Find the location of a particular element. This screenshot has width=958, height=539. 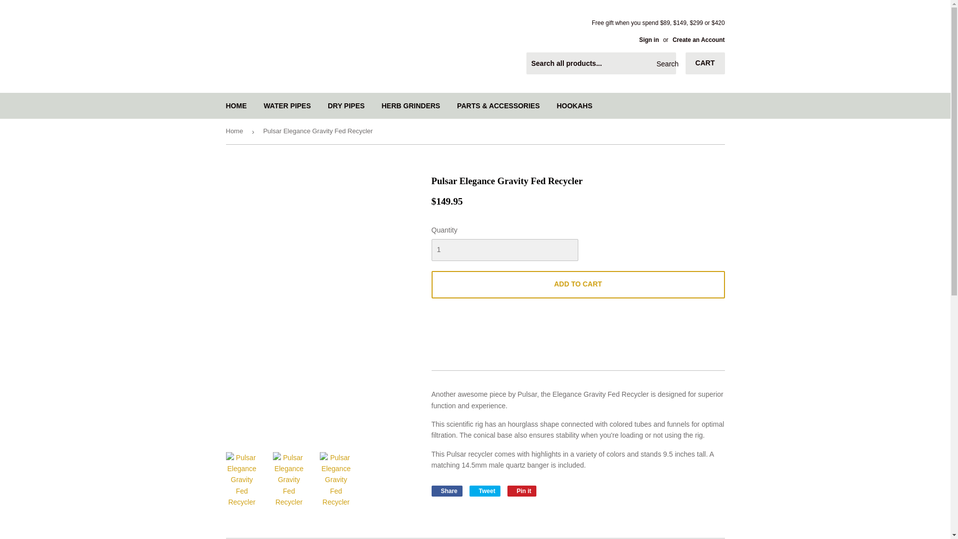

Tweet on Twitter is located at coordinates (484, 491).